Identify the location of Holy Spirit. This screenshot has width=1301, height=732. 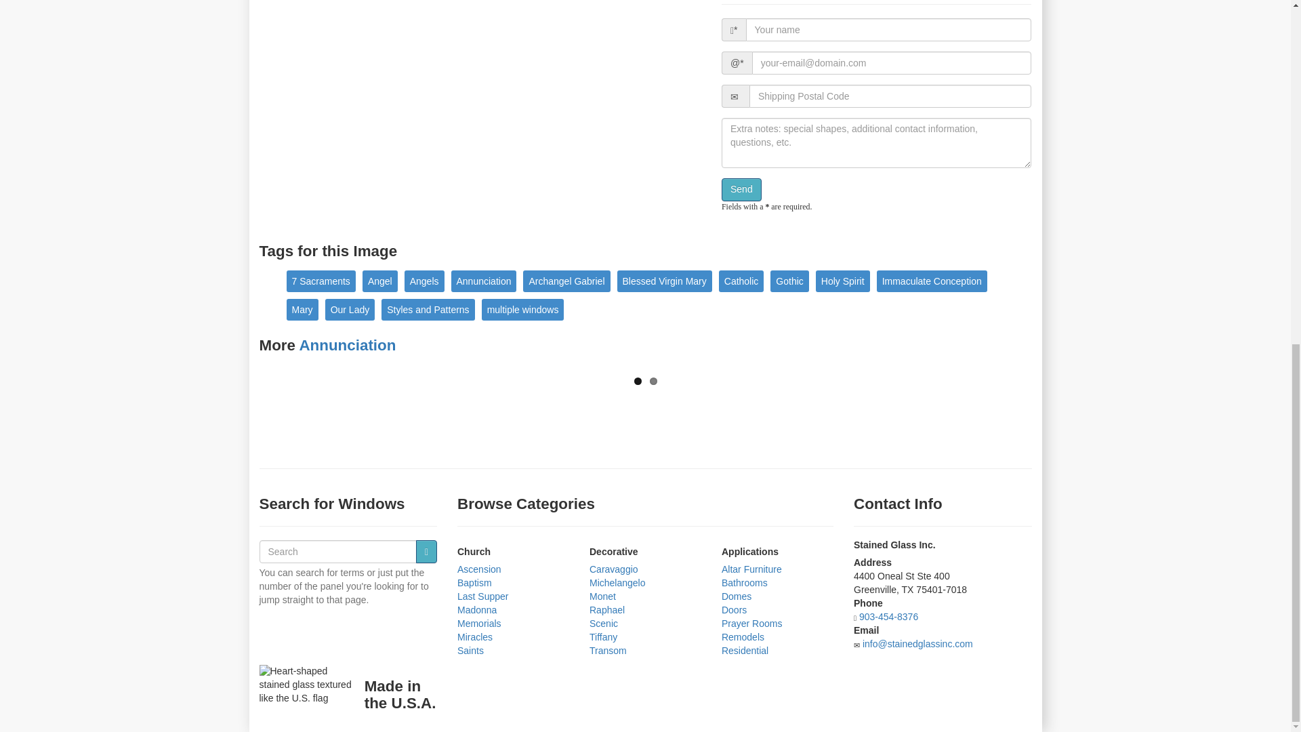
(843, 281).